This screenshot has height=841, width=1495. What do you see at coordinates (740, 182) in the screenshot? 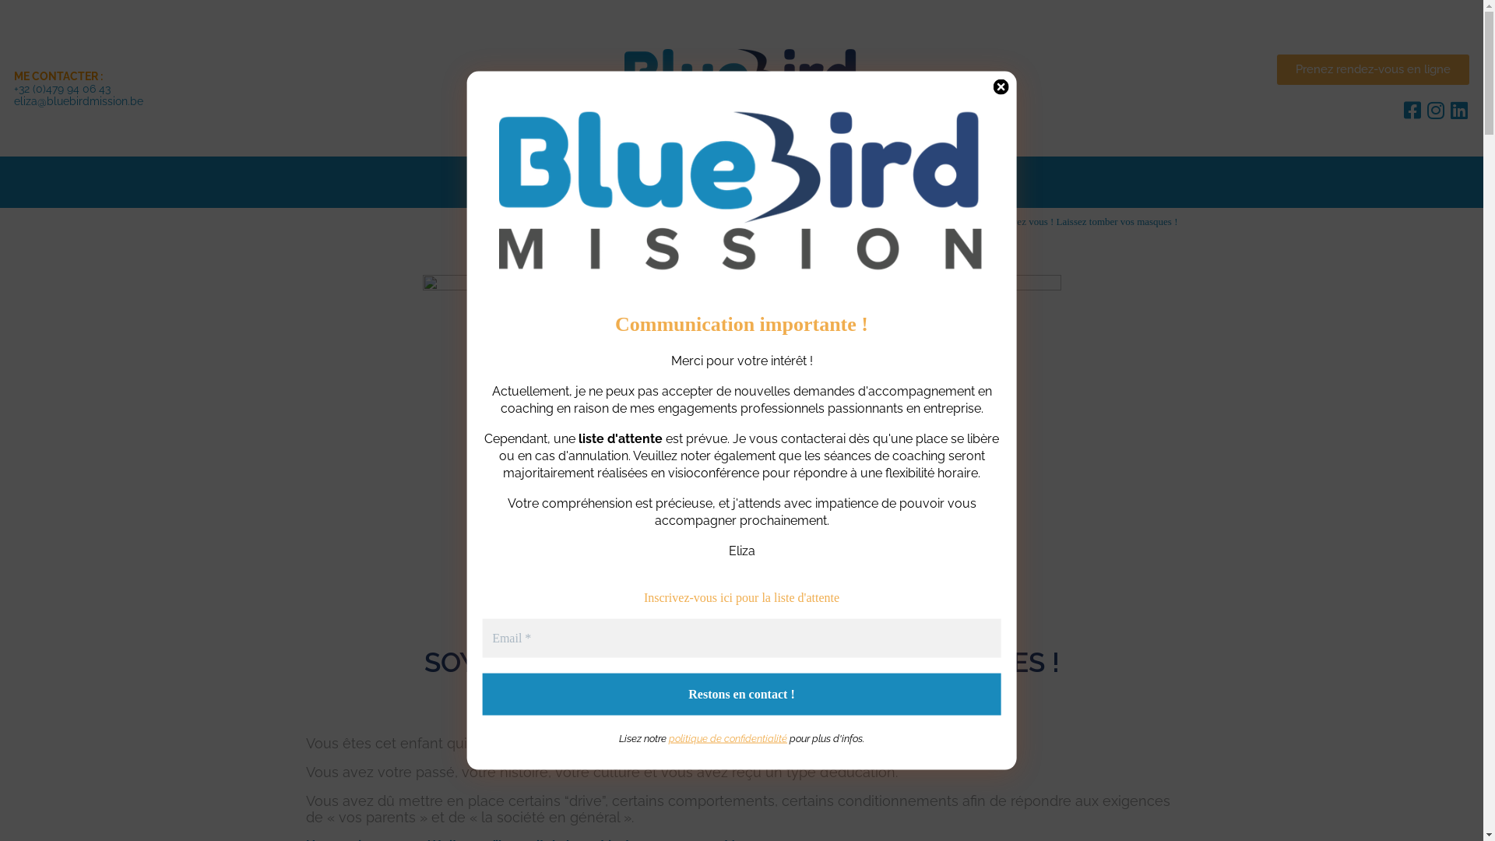
I see `Just for you` at bounding box center [740, 182].